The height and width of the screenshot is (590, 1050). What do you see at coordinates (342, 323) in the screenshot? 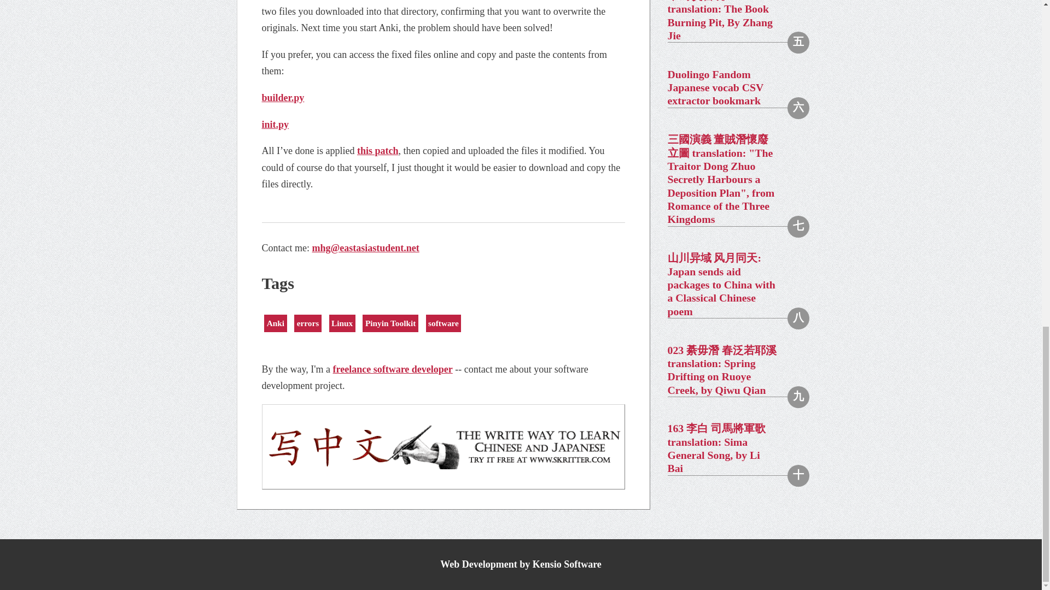
I see `Linux` at bounding box center [342, 323].